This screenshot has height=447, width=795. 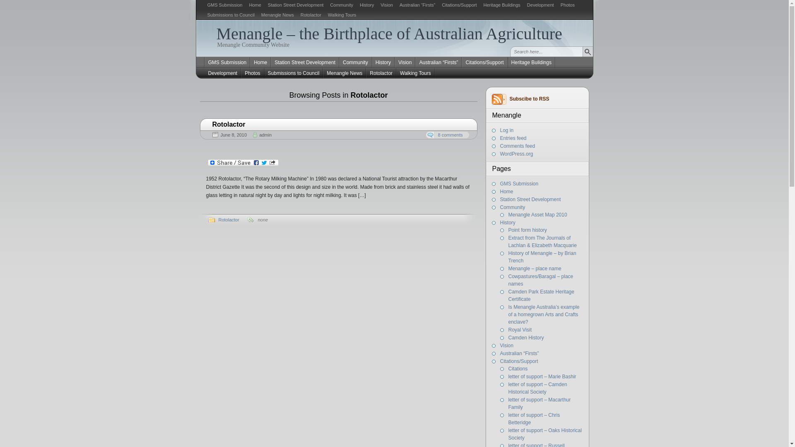 I want to click on Citations/Support, so click(x=484, y=62).